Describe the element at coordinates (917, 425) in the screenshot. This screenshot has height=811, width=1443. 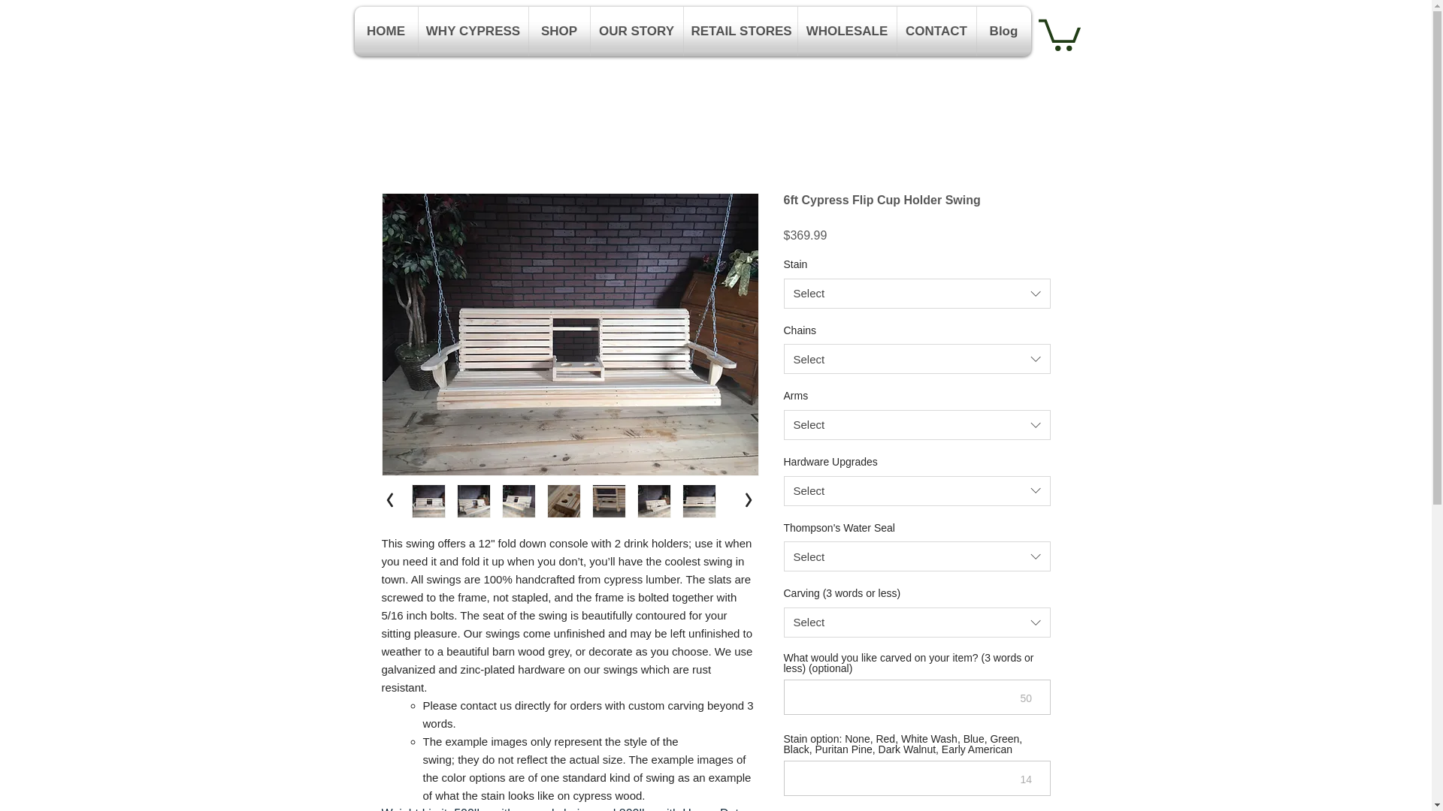
I see `Select` at that location.